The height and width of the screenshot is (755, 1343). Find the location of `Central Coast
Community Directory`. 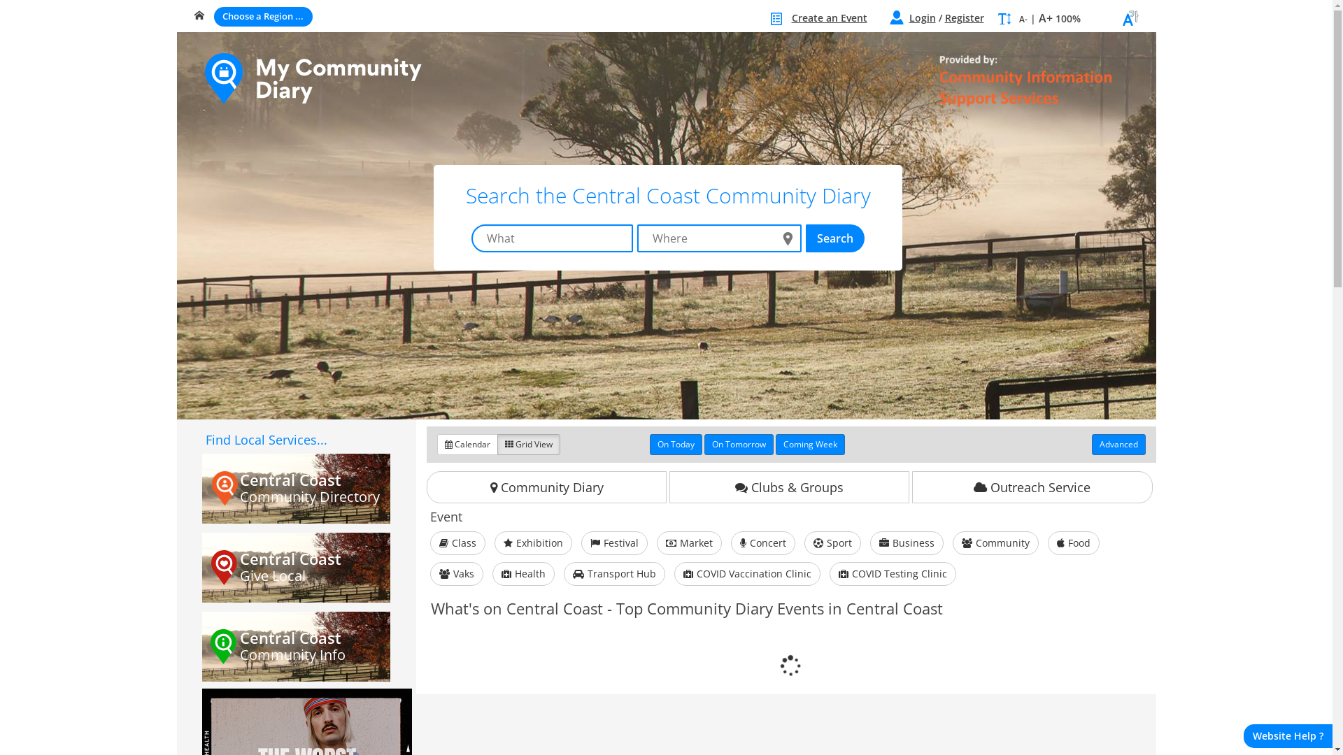

Central Coast
Community Directory is located at coordinates (297, 489).